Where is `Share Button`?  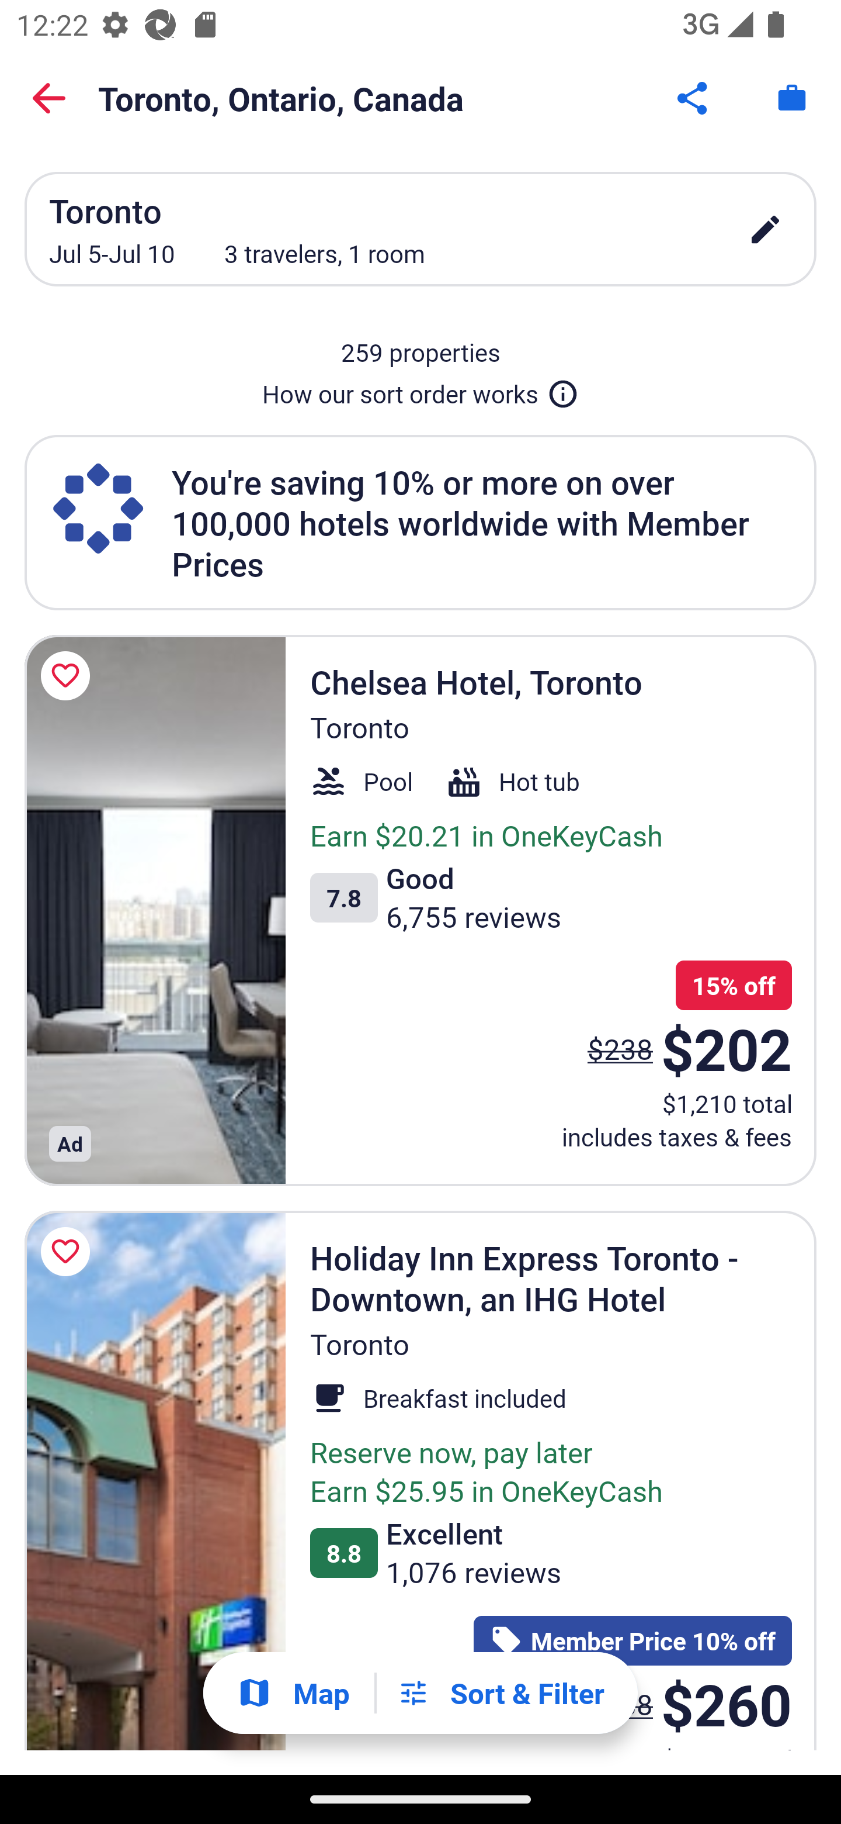 Share Button is located at coordinates (694, 98).